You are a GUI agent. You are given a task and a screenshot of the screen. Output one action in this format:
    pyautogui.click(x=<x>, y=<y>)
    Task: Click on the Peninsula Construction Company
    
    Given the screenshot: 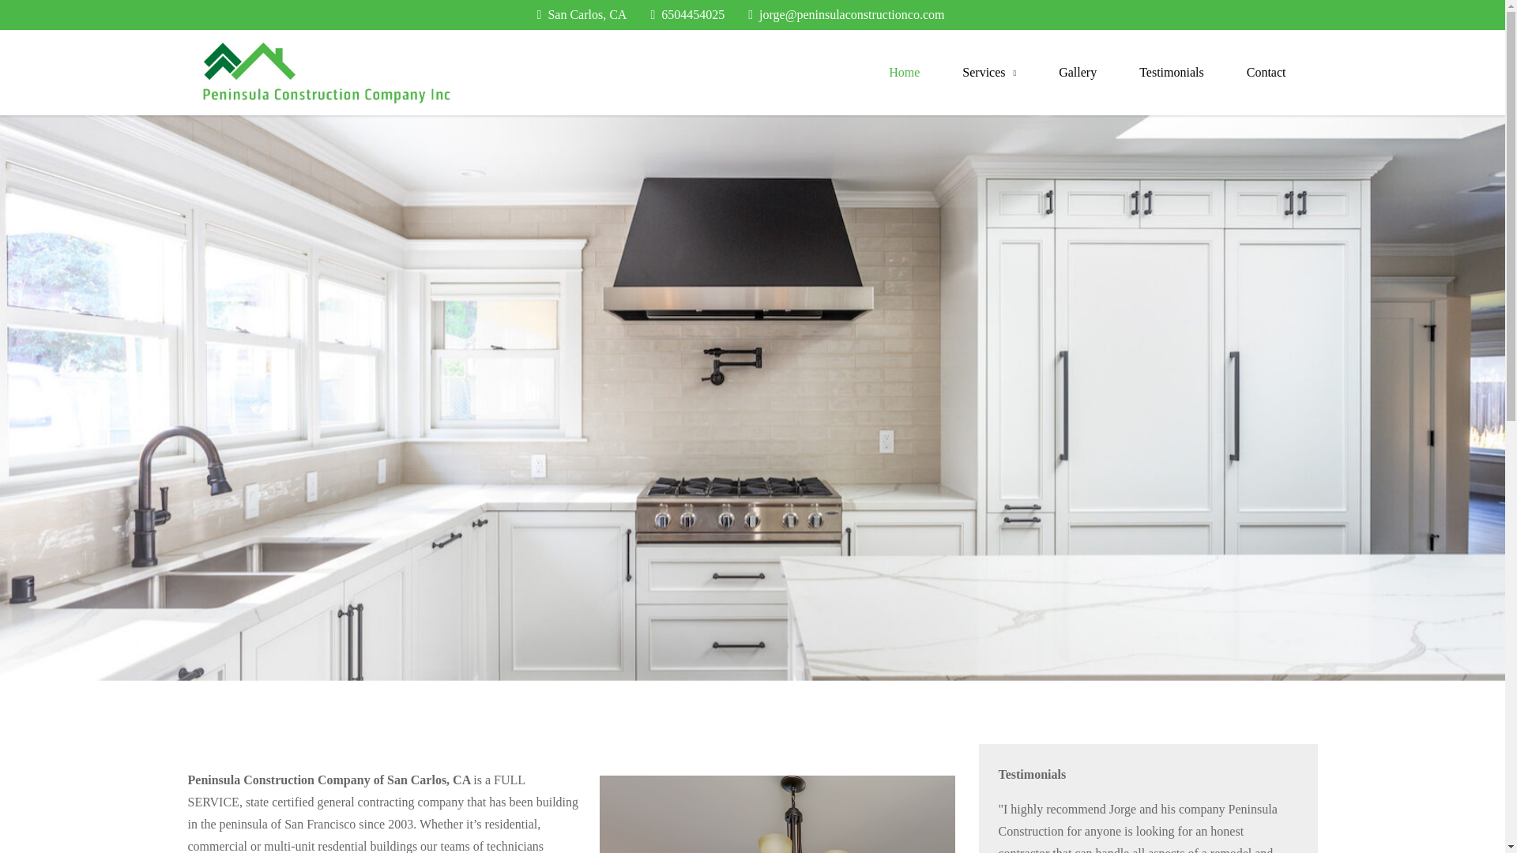 What is the action you would take?
    pyautogui.click(x=633, y=85)
    